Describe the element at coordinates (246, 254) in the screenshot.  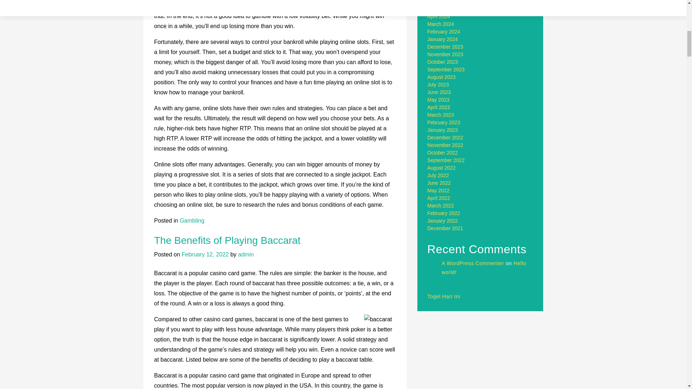
I see `admin` at that location.